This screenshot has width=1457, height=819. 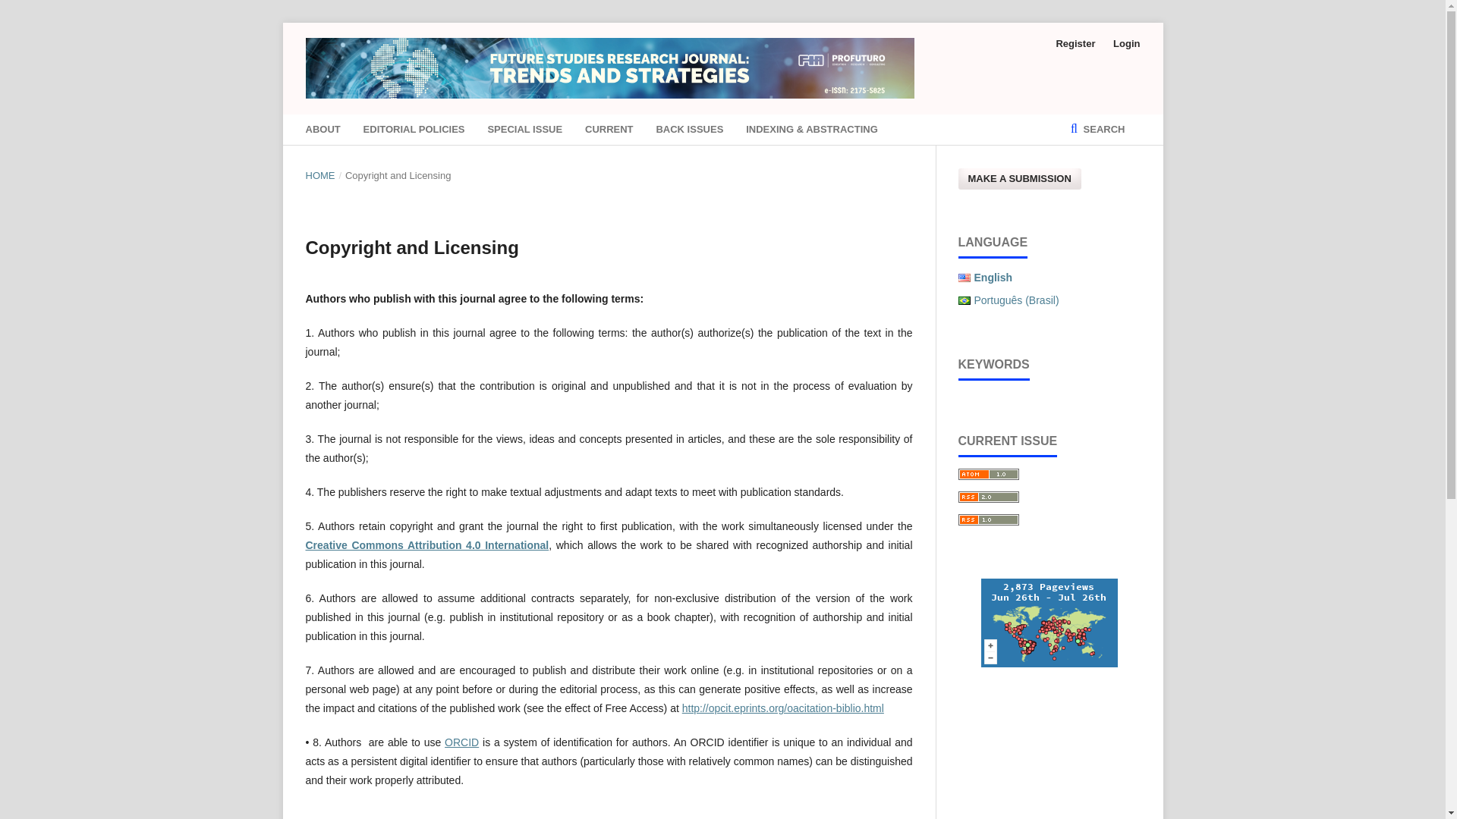 What do you see at coordinates (414, 130) in the screenshot?
I see `EDITORIAL POLICIES` at bounding box center [414, 130].